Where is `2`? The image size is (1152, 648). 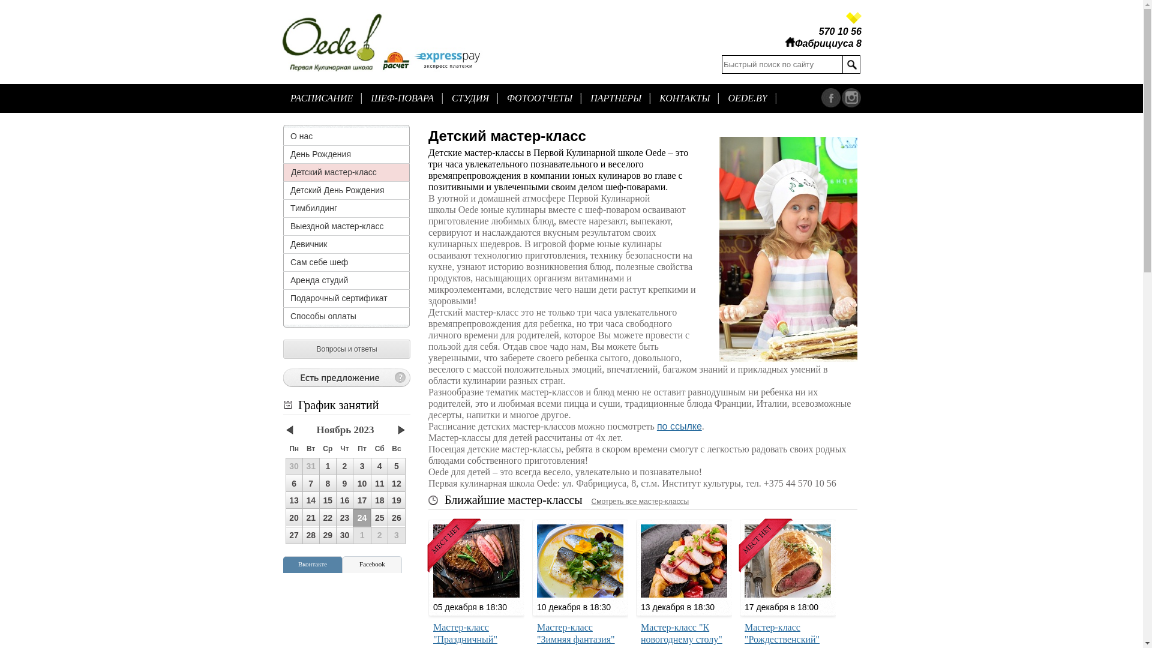 2 is located at coordinates (380, 535).